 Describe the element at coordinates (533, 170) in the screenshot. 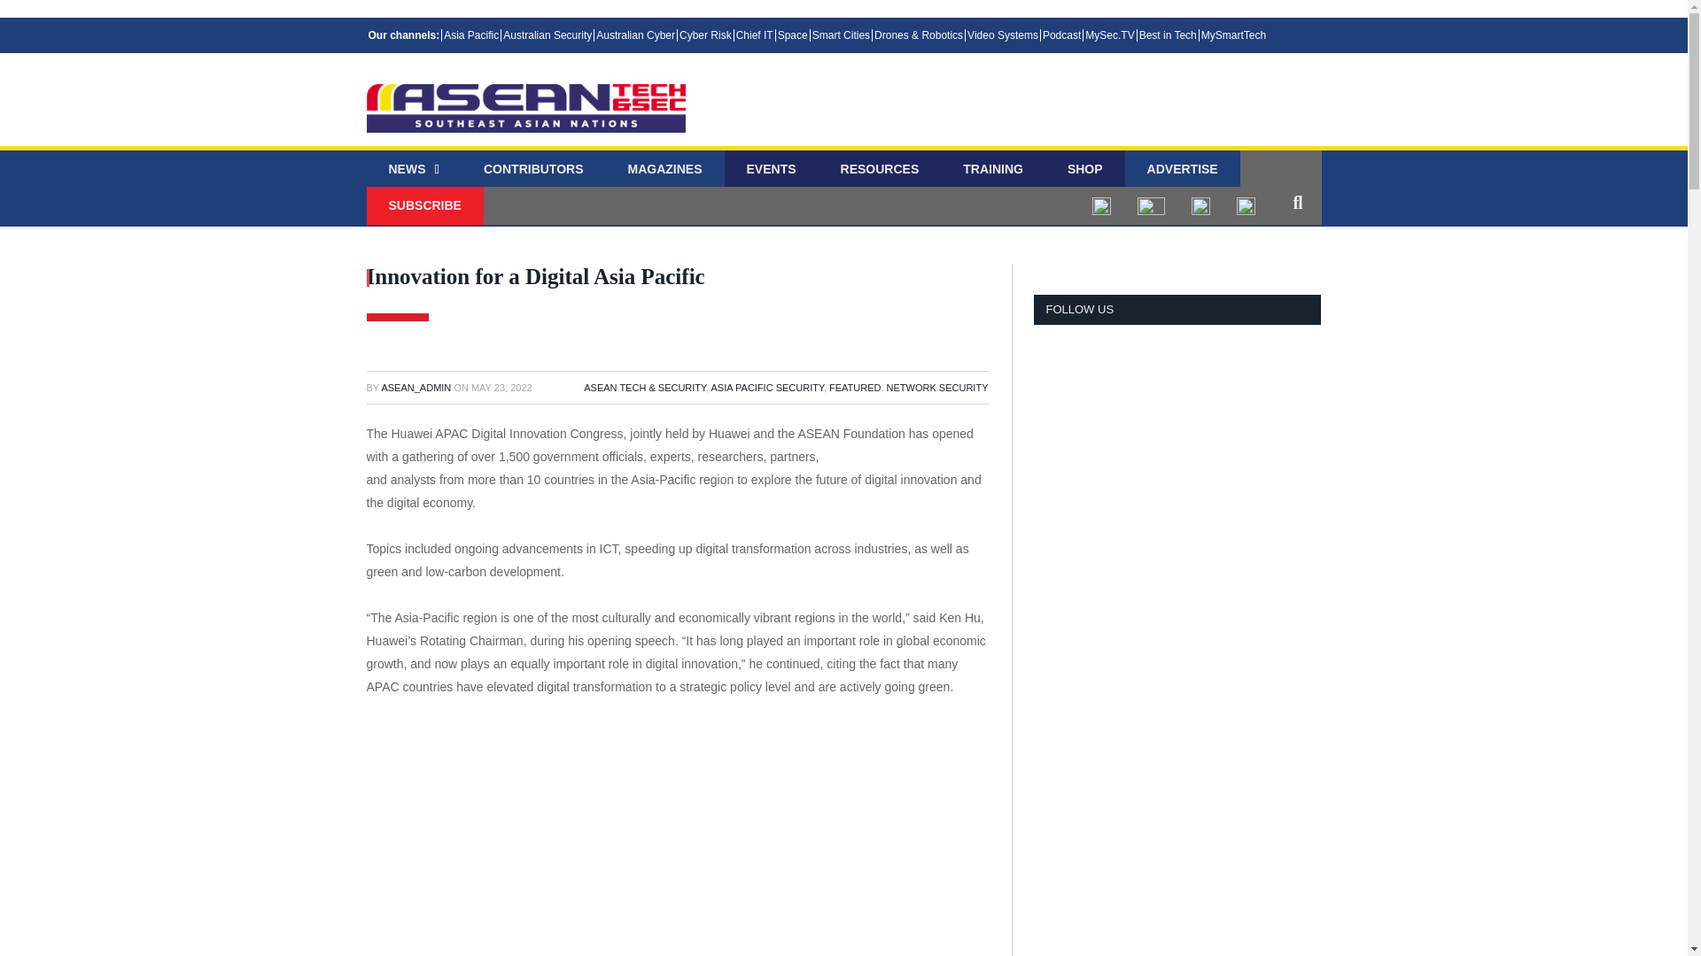

I see `CONTRIBUTORS` at that location.